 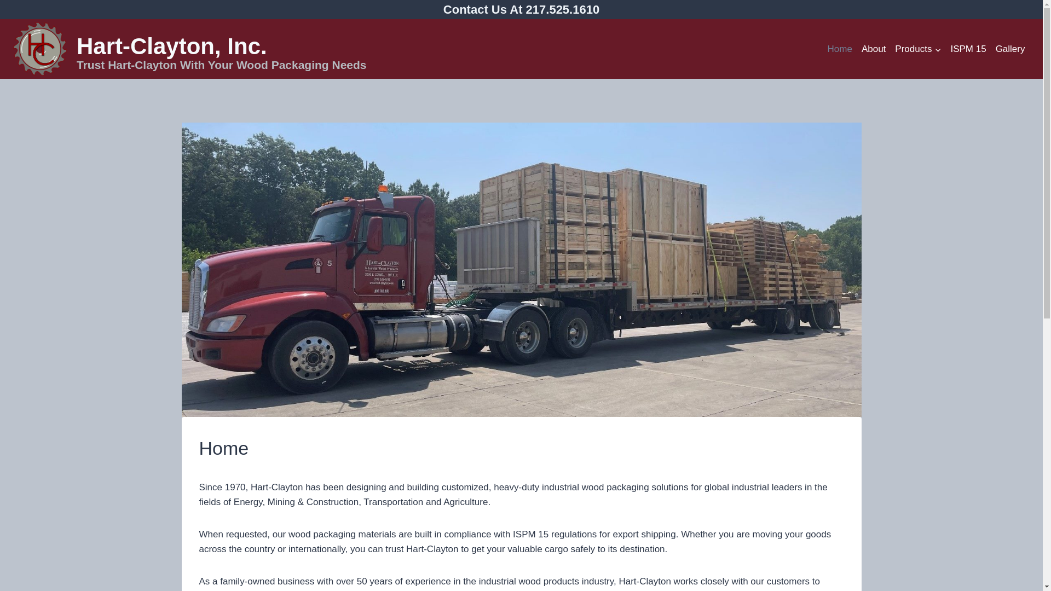 What do you see at coordinates (968, 49) in the screenshot?
I see `ISPM 15` at bounding box center [968, 49].